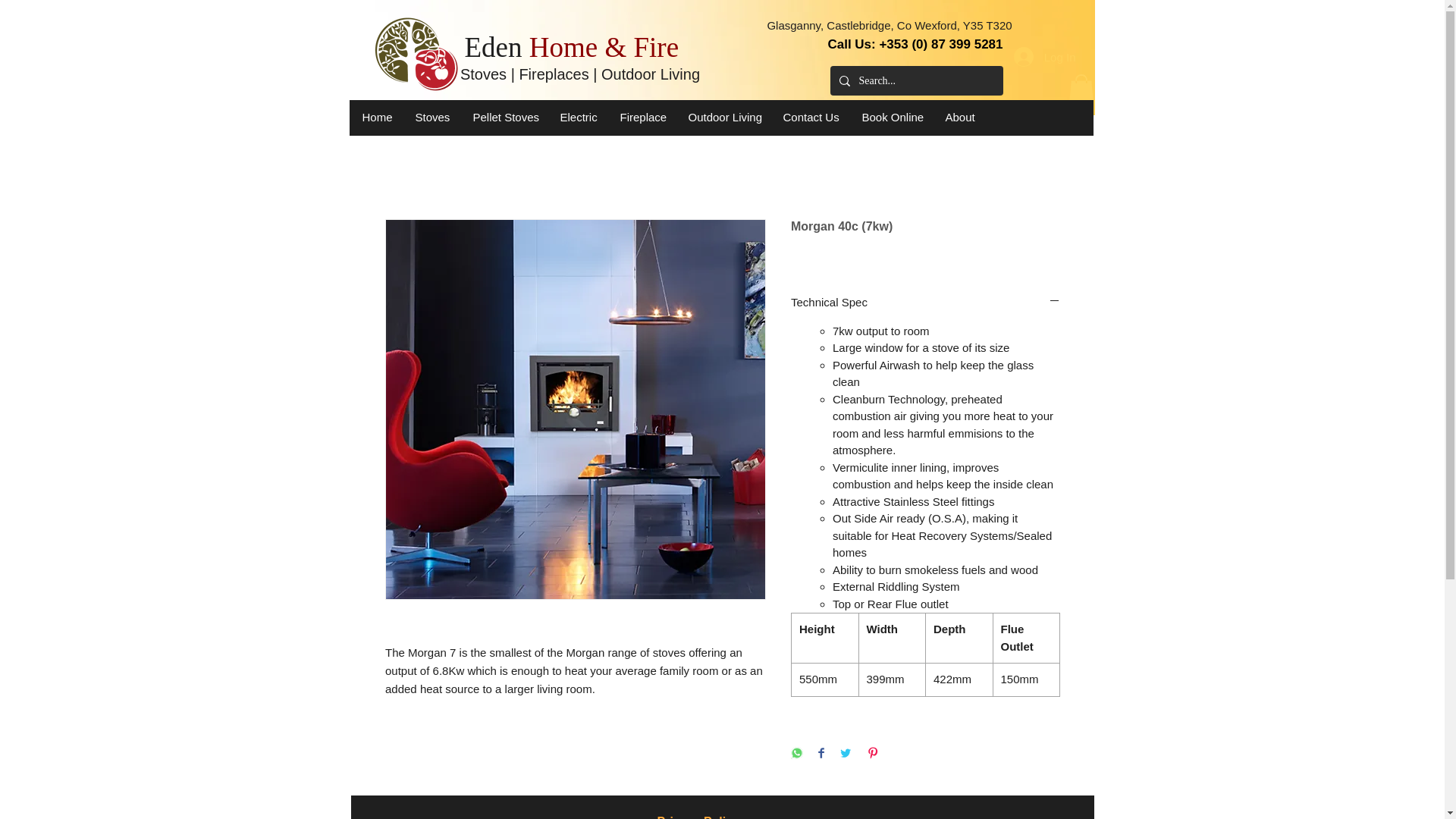 This screenshot has width=1456, height=819. Describe the element at coordinates (578, 117) in the screenshot. I see `Electric` at that location.